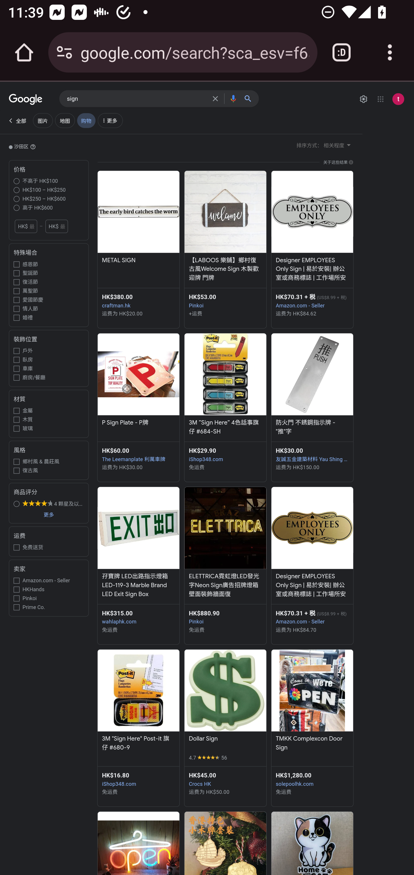  I want to click on Open the home page, so click(24, 52).